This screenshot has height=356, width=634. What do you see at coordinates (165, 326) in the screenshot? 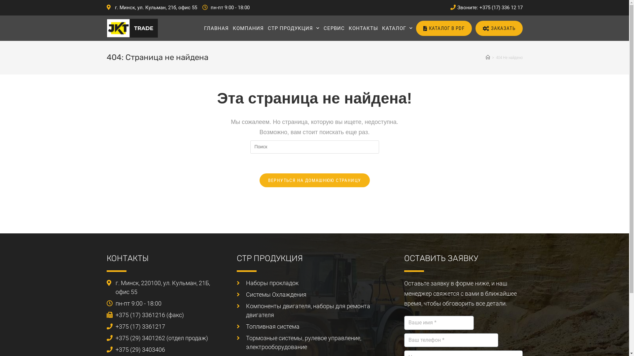
I see `+375 (17) 3361217` at bounding box center [165, 326].